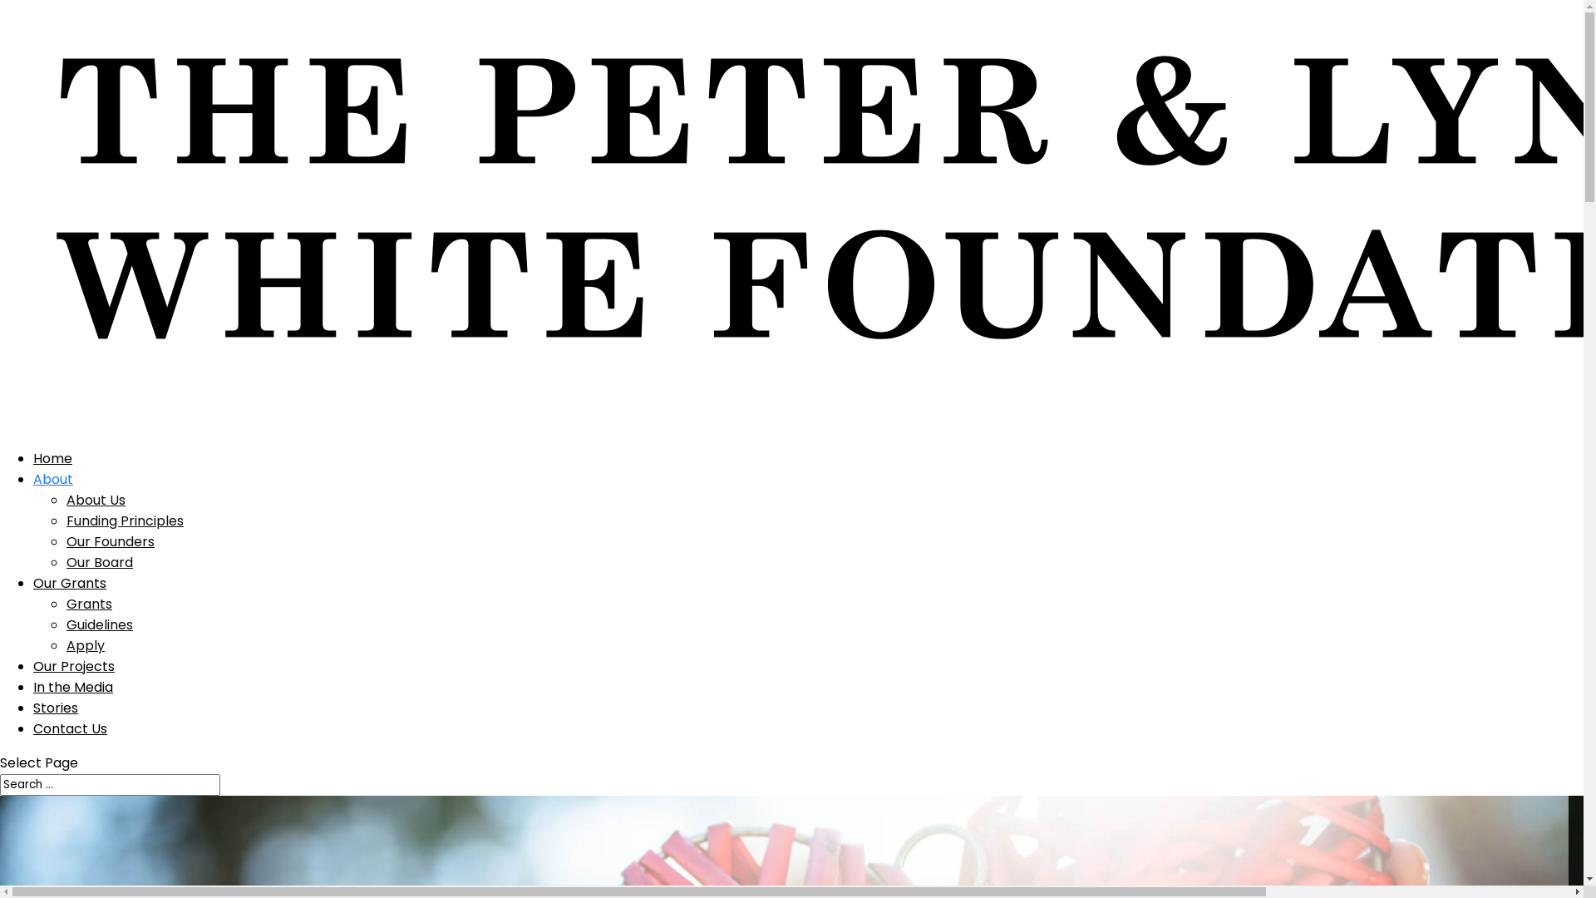  What do you see at coordinates (70, 600) in the screenshot?
I see `Our Grants` at bounding box center [70, 600].